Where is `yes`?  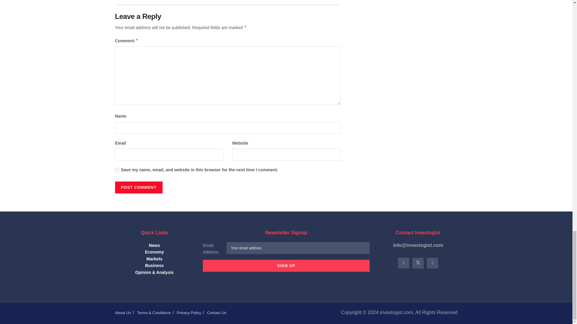
yes is located at coordinates (117, 170).